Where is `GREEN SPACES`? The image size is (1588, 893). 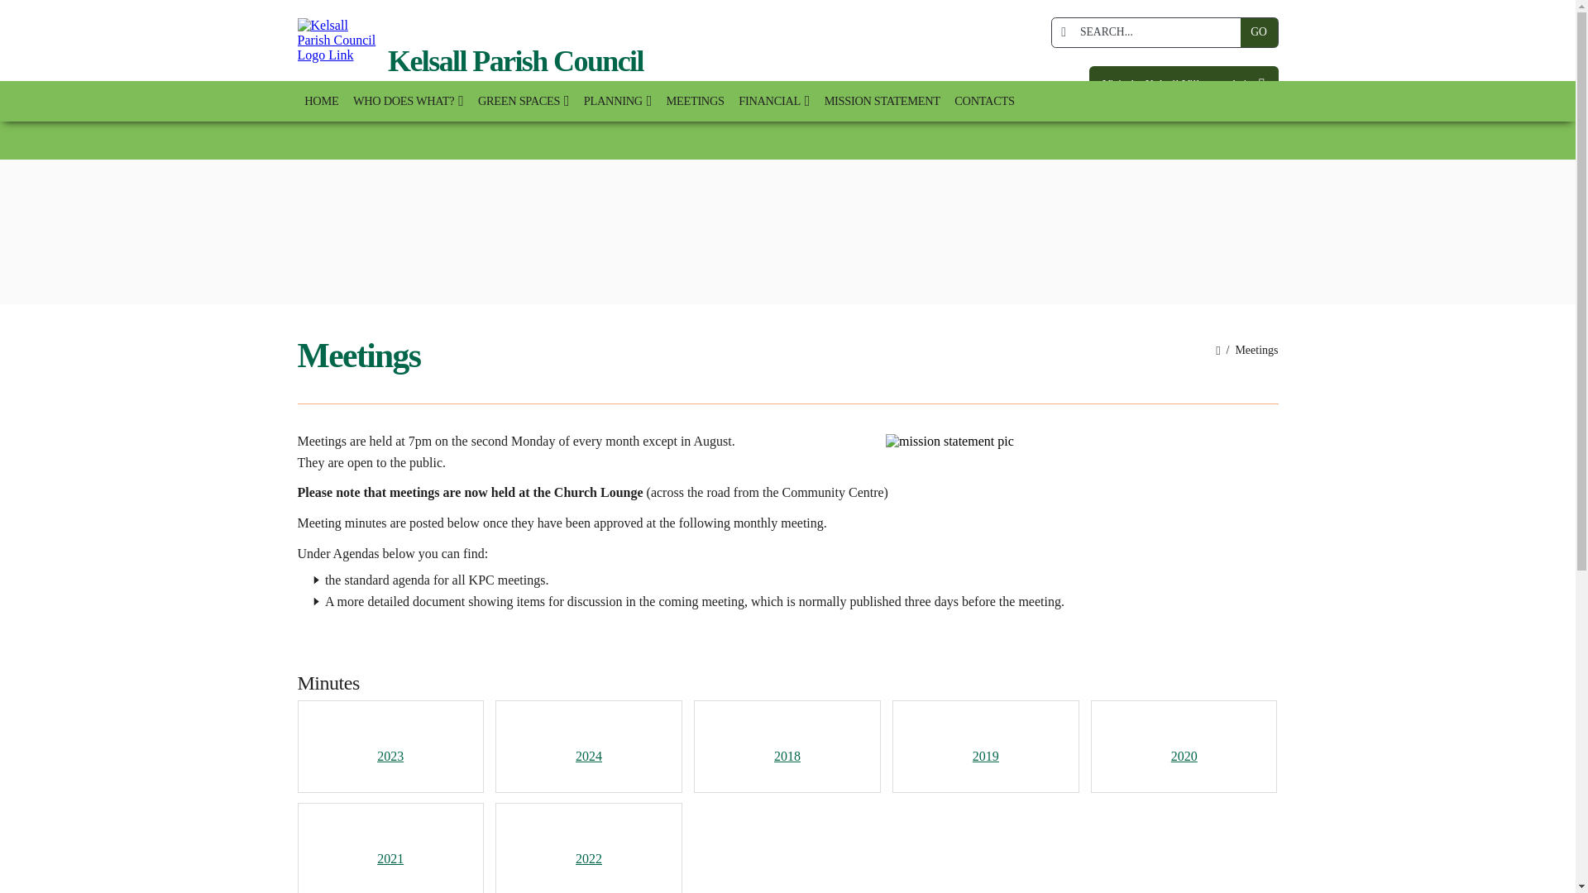 GREEN SPACES is located at coordinates (523, 101).